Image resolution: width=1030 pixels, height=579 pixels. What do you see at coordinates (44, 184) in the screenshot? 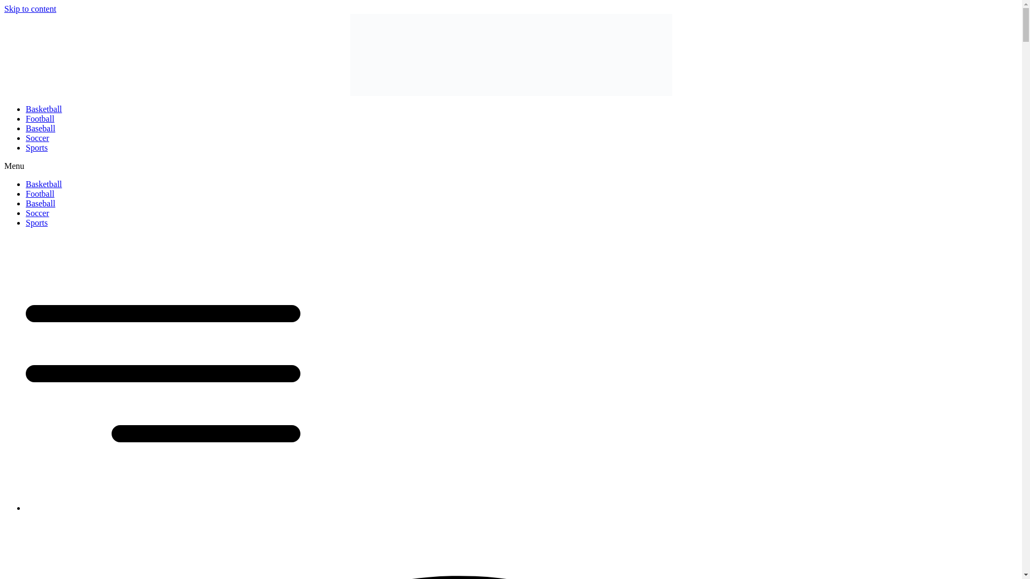
I see `Basketball` at bounding box center [44, 184].